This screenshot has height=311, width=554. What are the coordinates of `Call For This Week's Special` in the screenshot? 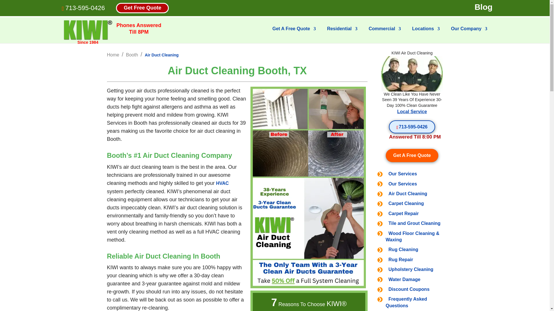 It's located at (412, 127).